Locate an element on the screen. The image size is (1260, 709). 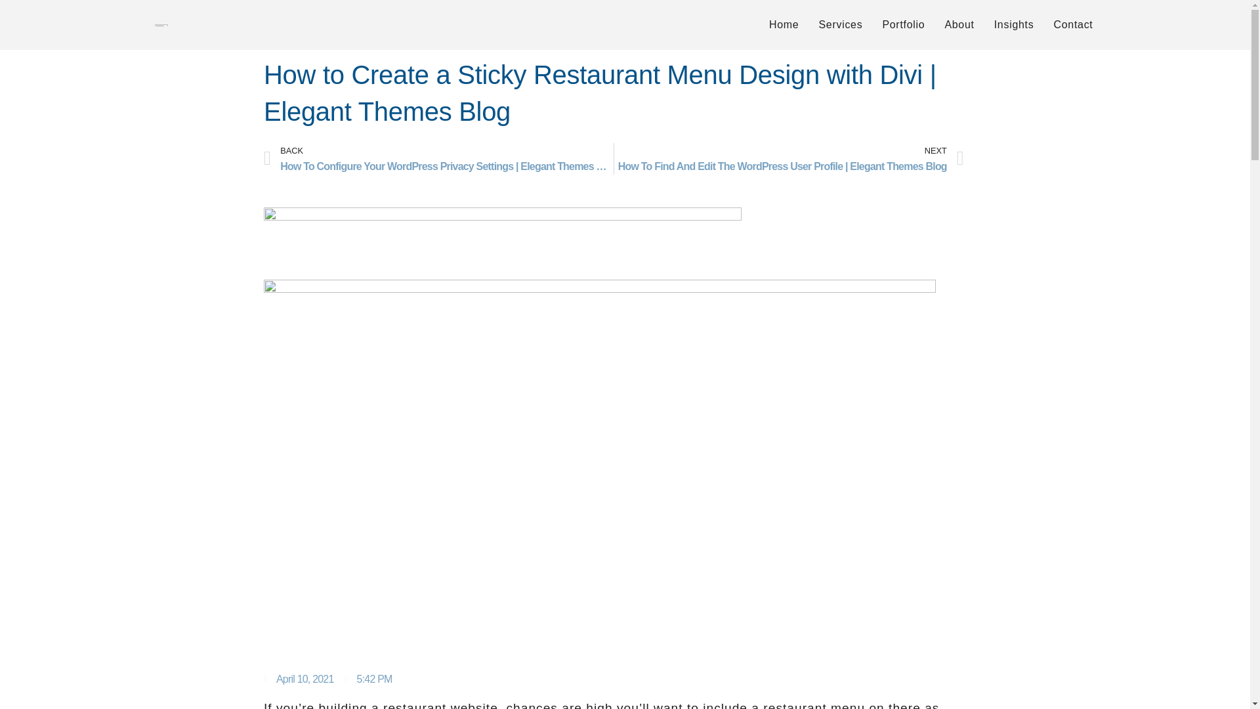
Home is located at coordinates (784, 24).